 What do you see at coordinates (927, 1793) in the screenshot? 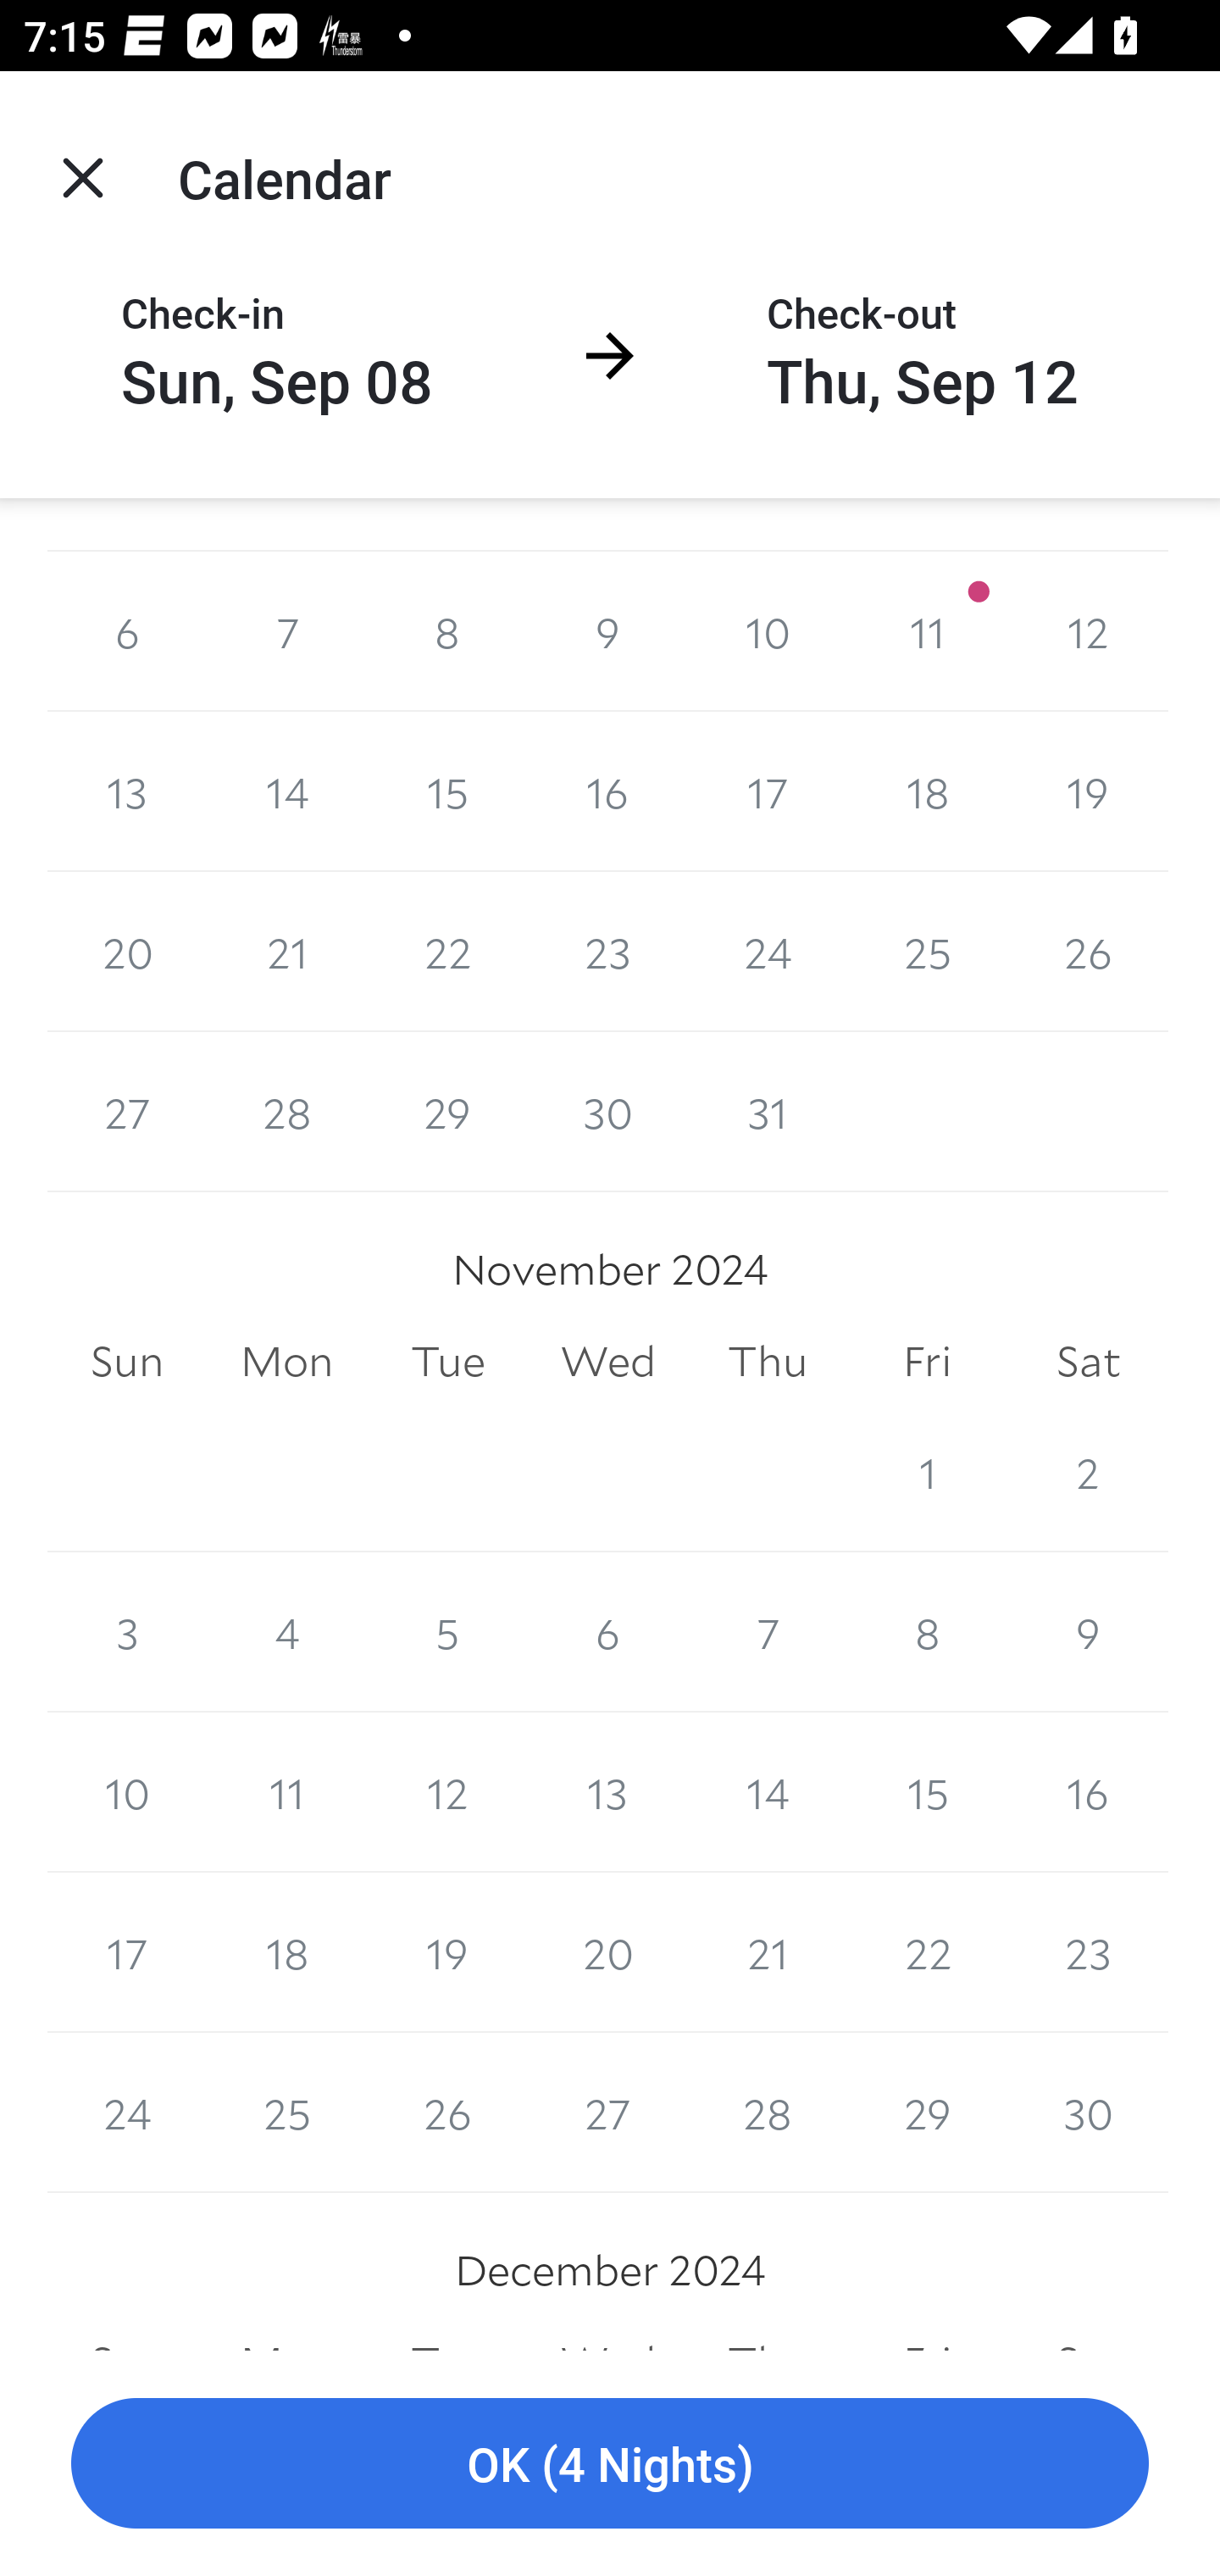
I see `15 15 November 2024` at bounding box center [927, 1793].